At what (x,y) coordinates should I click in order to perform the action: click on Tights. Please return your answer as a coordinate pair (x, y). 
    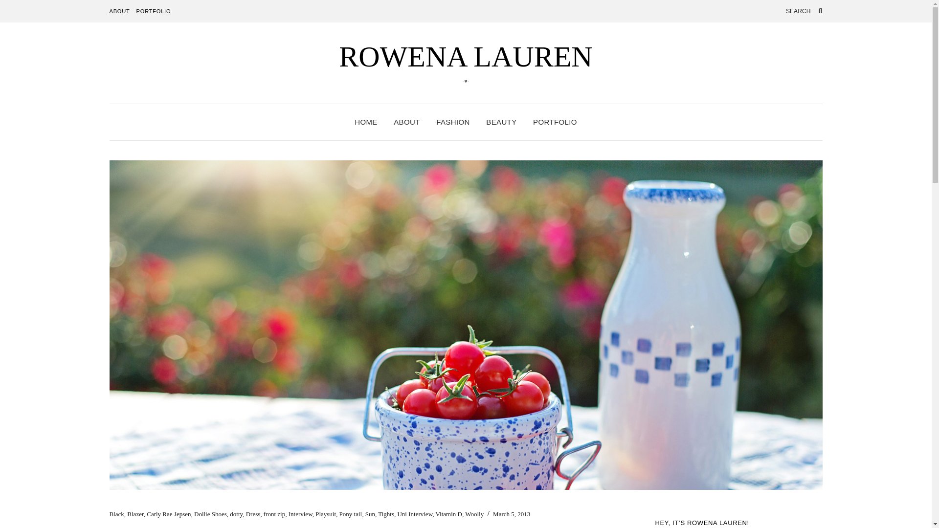
    Looking at the image, I should click on (386, 514).